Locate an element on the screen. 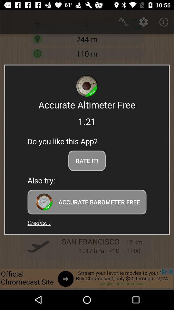 This screenshot has height=310, width=174. jump to rate it! button is located at coordinates (87, 161).